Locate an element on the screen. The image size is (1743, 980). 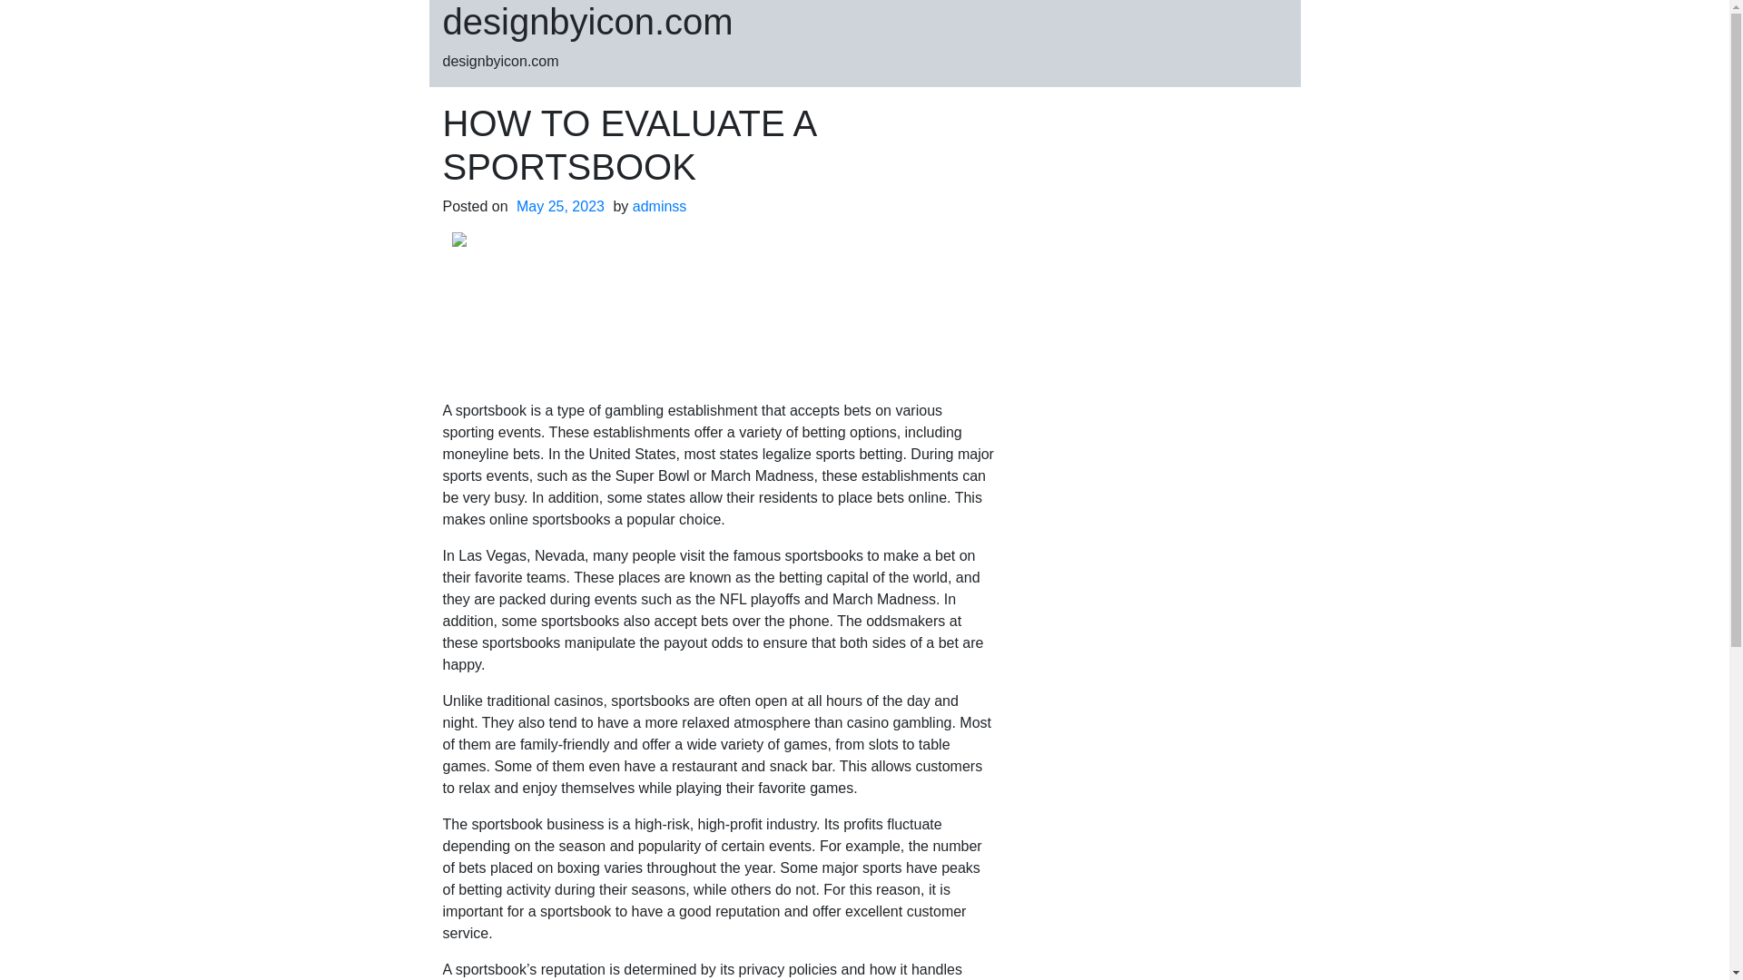
May 25, 2023 is located at coordinates (560, 207).